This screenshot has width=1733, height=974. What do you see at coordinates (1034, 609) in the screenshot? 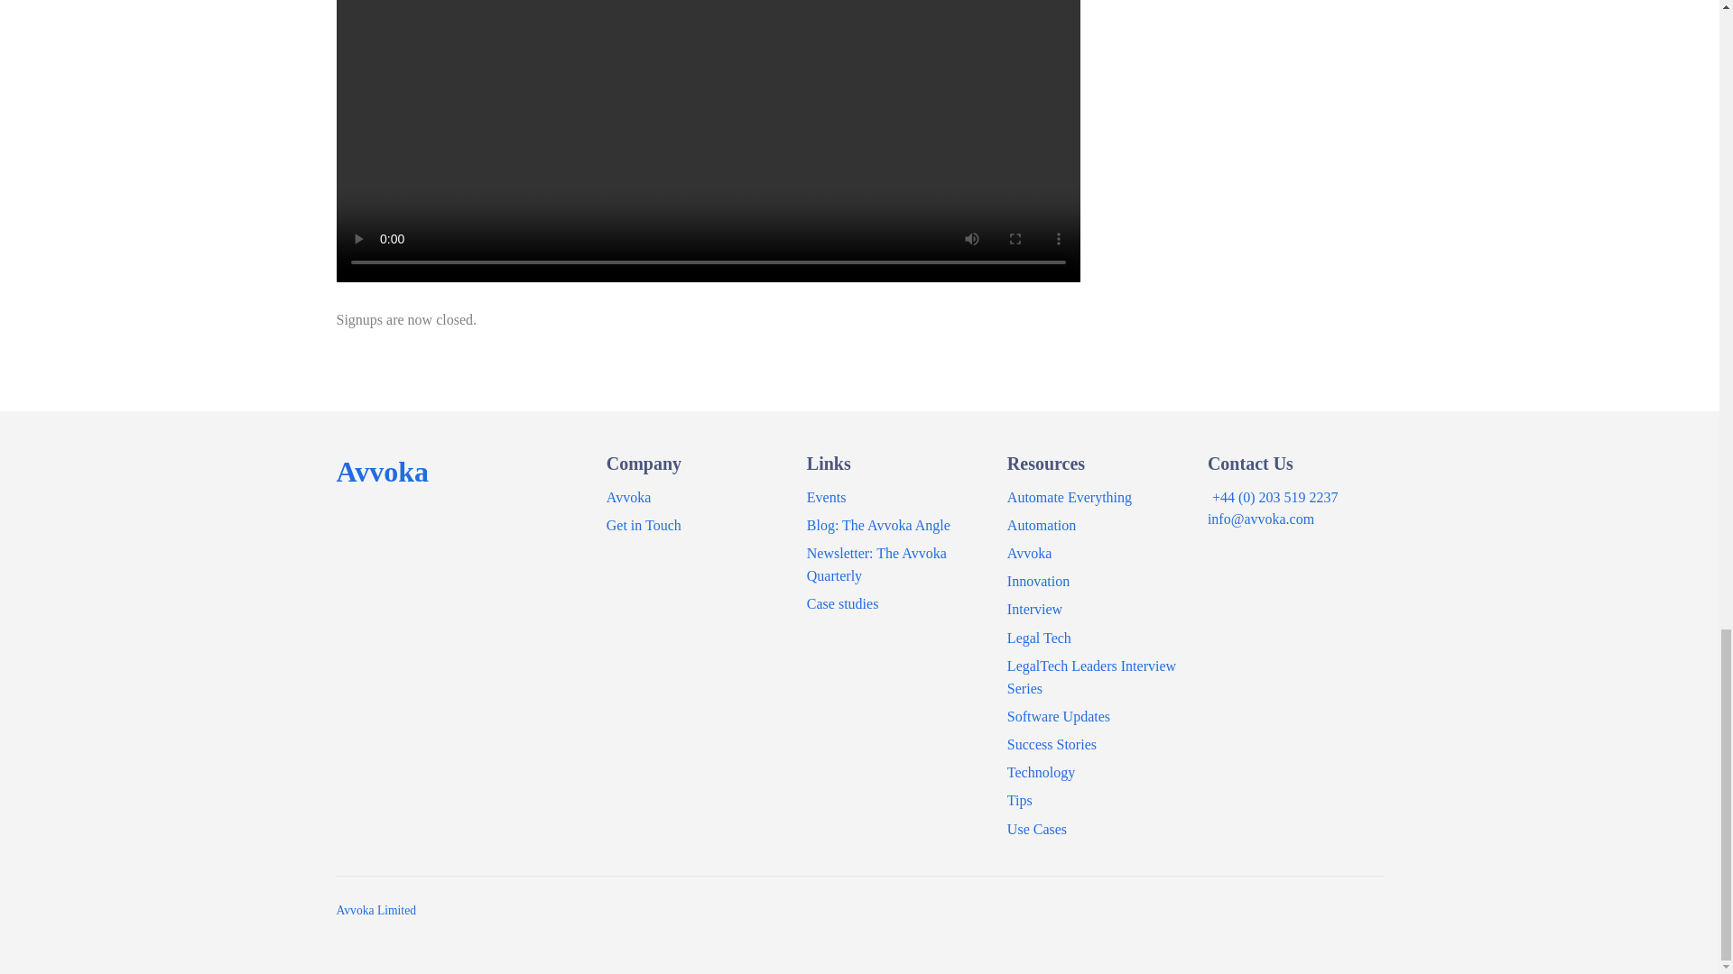
I see `Interview` at bounding box center [1034, 609].